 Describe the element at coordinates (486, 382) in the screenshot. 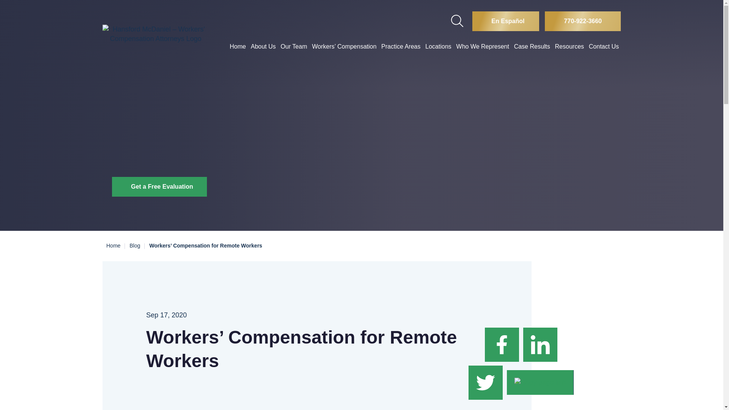

I see `Share This Article on Twitter` at that location.